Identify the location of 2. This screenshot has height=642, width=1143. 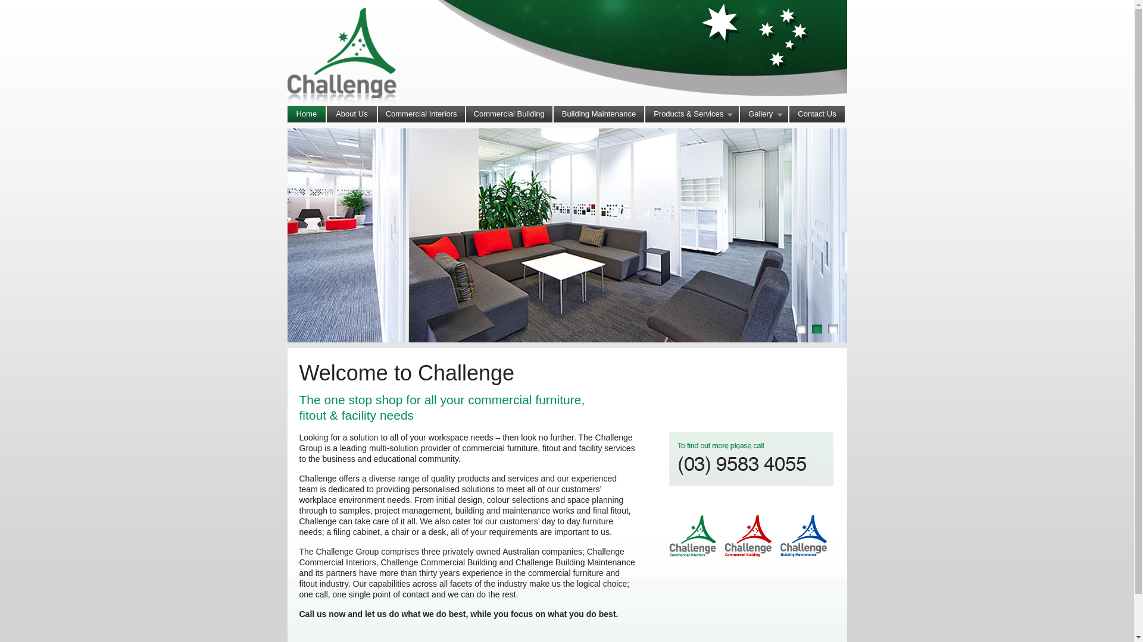
(817, 329).